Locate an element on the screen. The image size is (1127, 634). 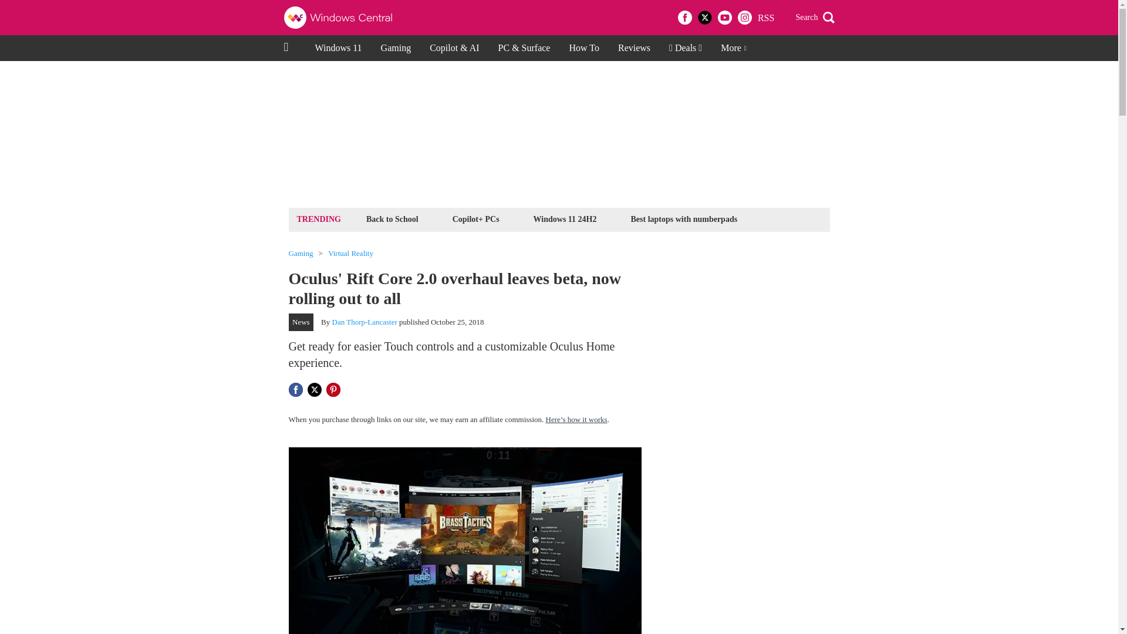
Gaming is located at coordinates (396, 48).